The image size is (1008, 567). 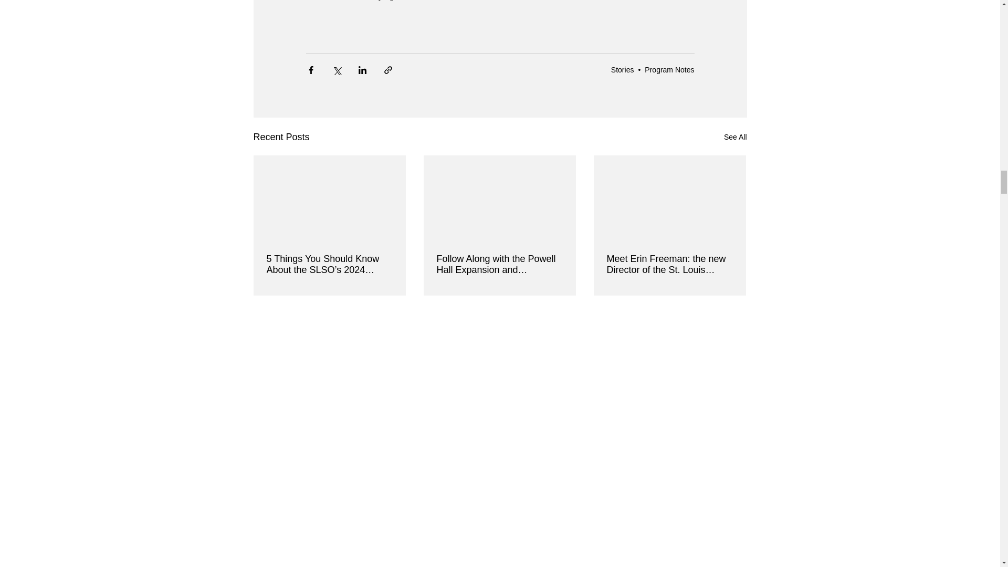 What do you see at coordinates (669, 69) in the screenshot?
I see `Program Notes` at bounding box center [669, 69].